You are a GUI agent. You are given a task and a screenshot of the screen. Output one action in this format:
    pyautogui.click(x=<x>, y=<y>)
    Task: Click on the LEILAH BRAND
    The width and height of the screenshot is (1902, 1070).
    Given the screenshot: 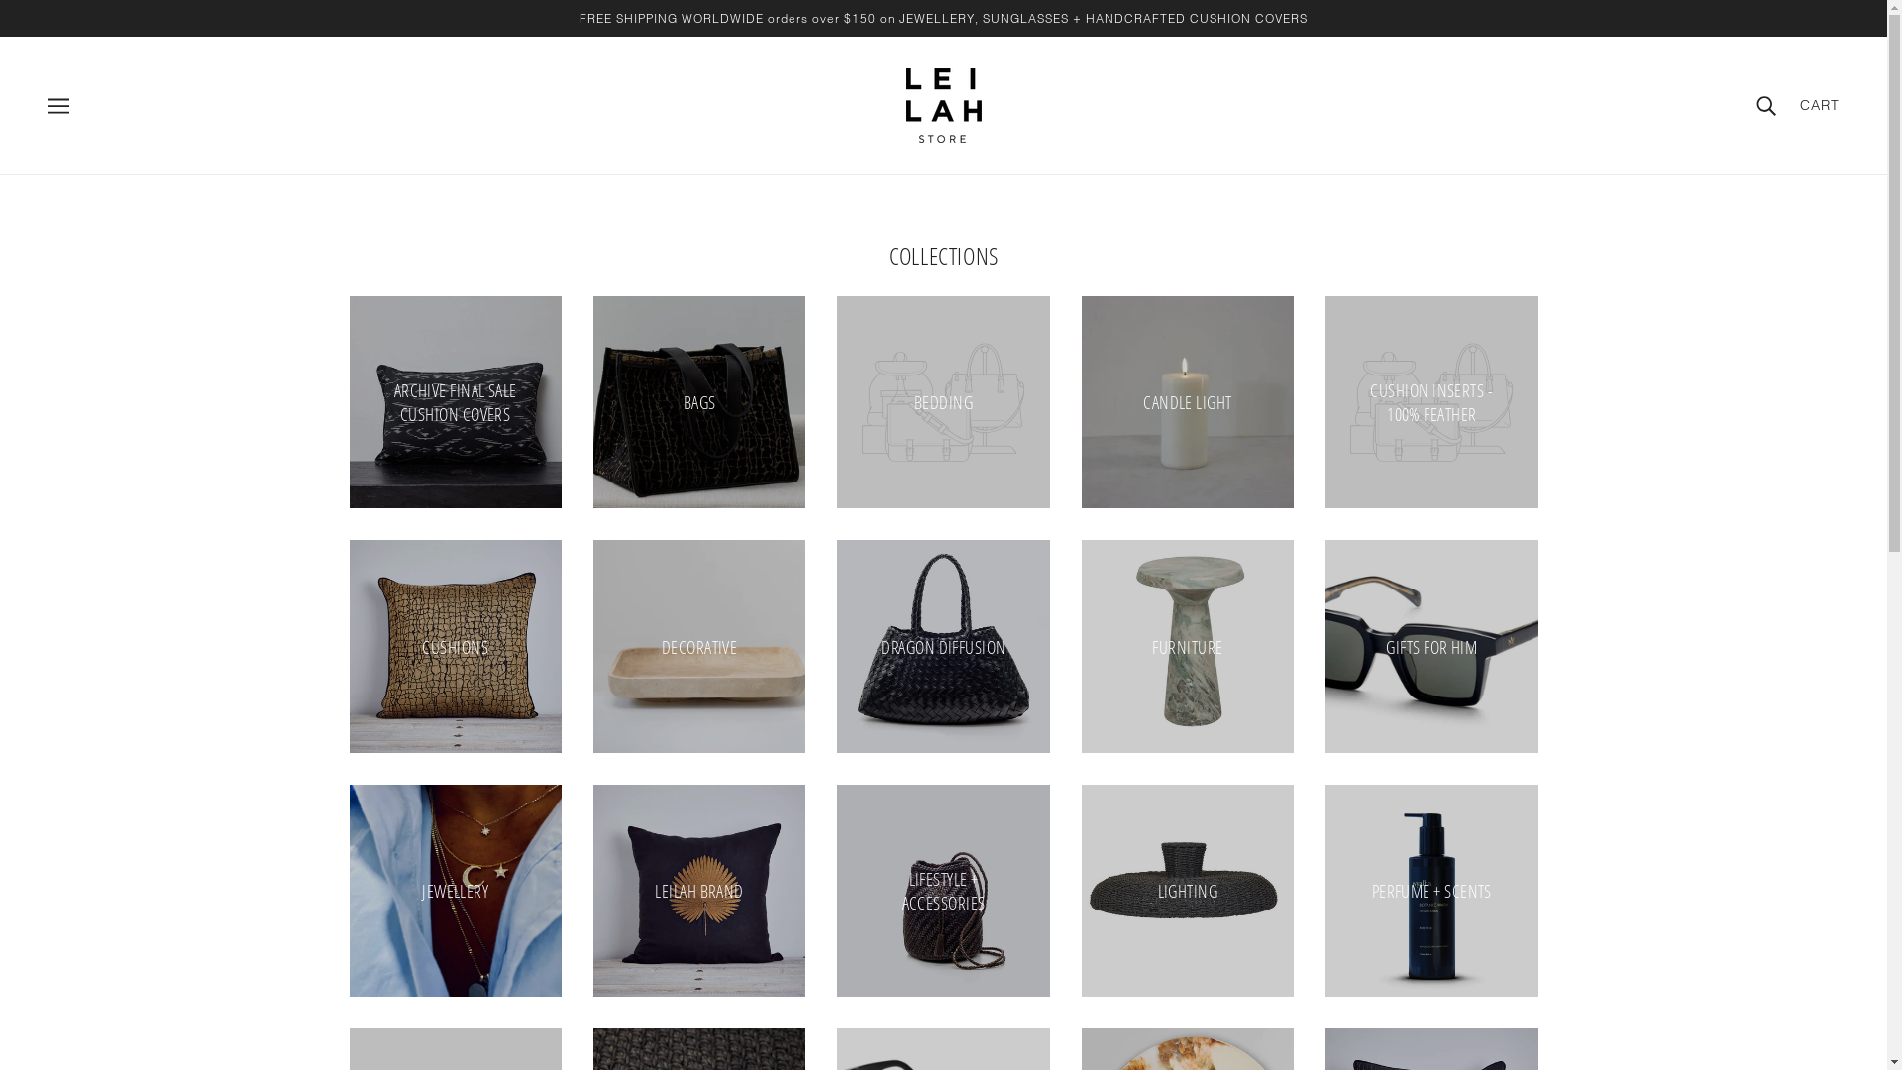 What is the action you would take?
    pyautogui.click(x=699, y=891)
    